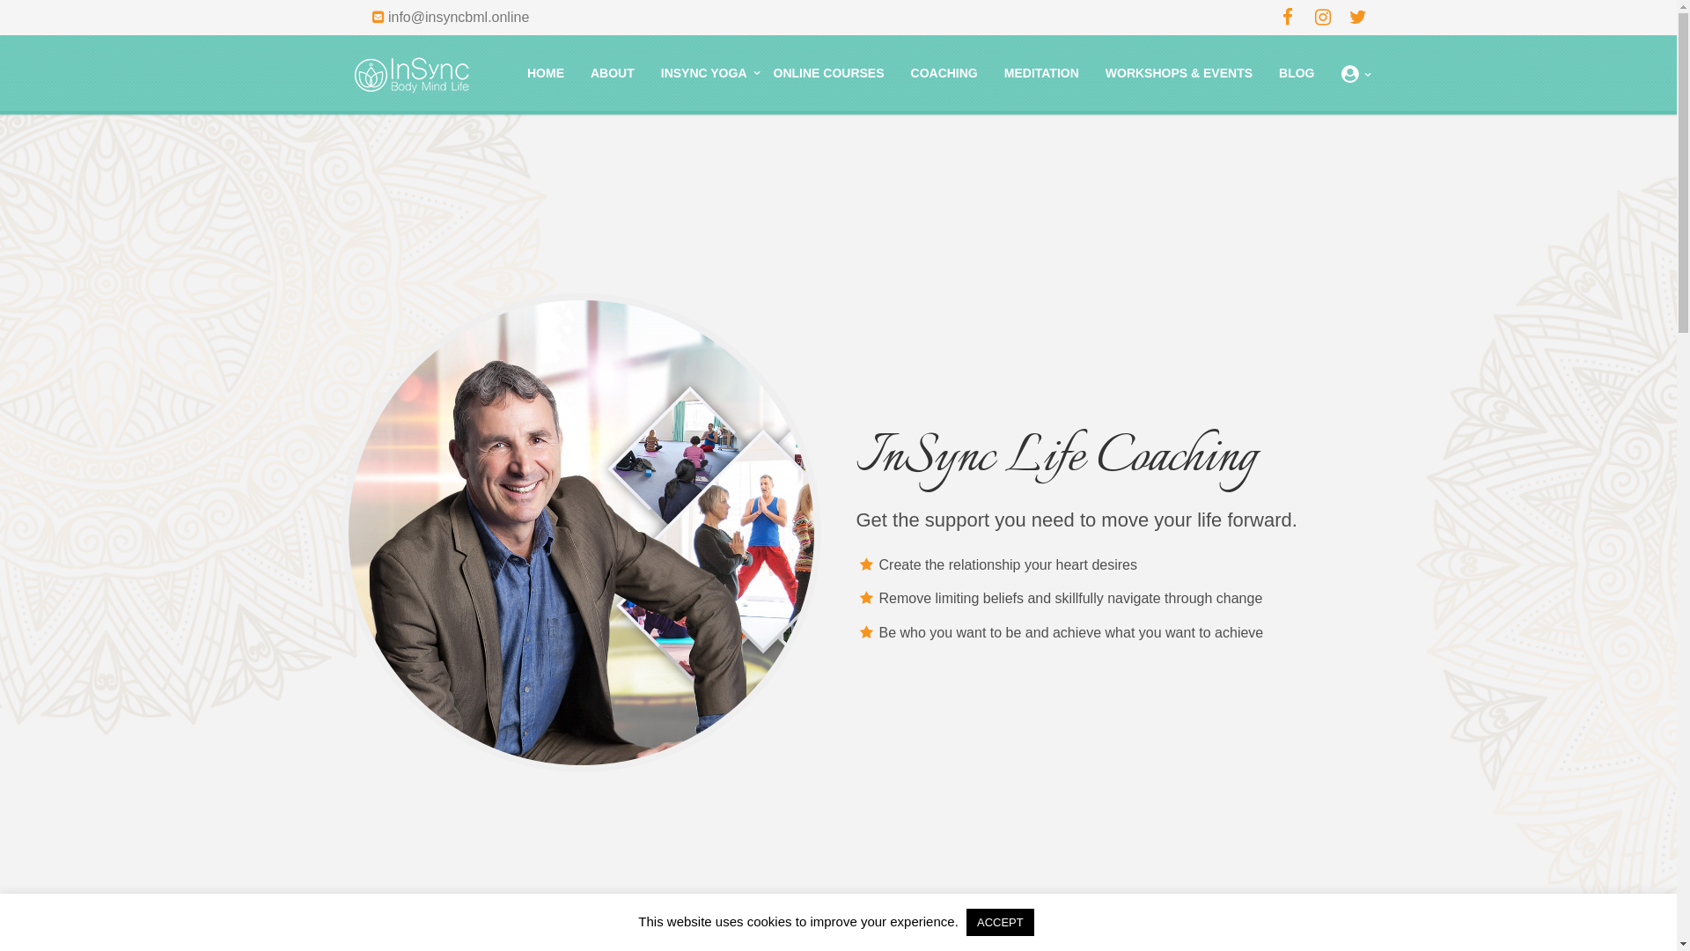 The width and height of the screenshot is (1690, 951). I want to click on ACCEPT, so click(1000, 923).